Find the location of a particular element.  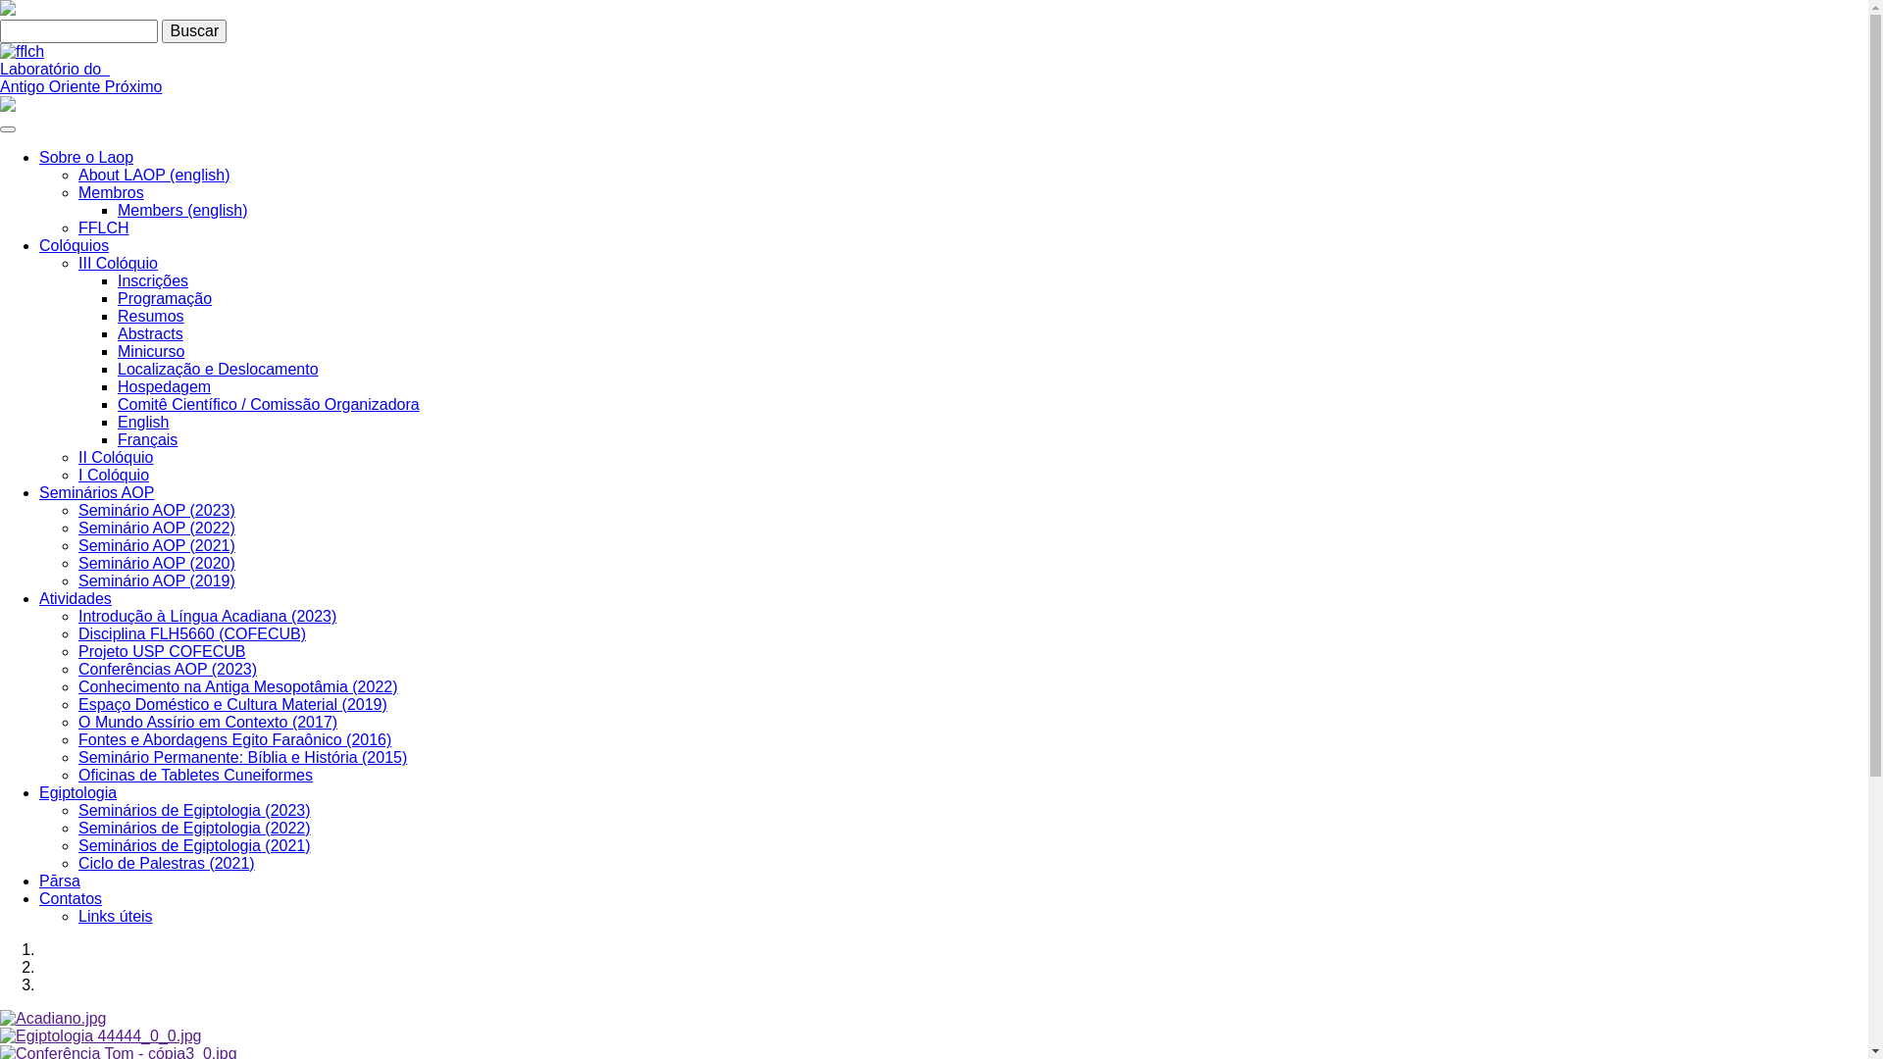

Ciclo de Palestras (2021) is located at coordinates (167, 863).